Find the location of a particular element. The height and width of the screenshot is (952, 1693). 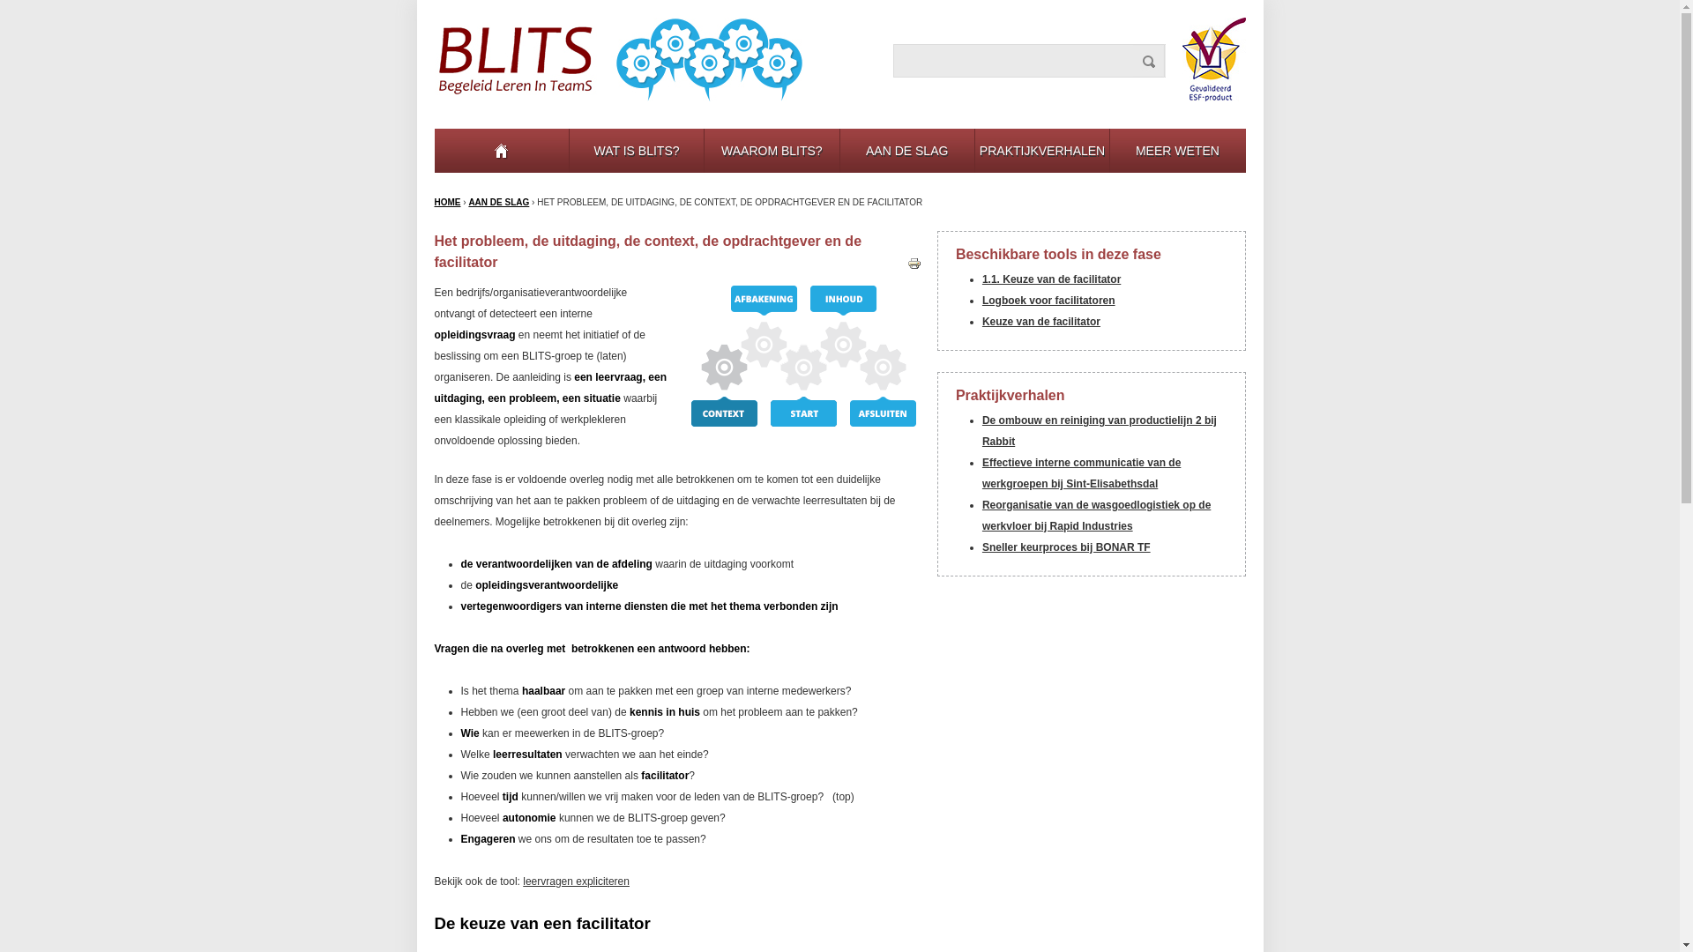

Maak een printvriendelijke versie van deze pagina. is located at coordinates (914, 263).